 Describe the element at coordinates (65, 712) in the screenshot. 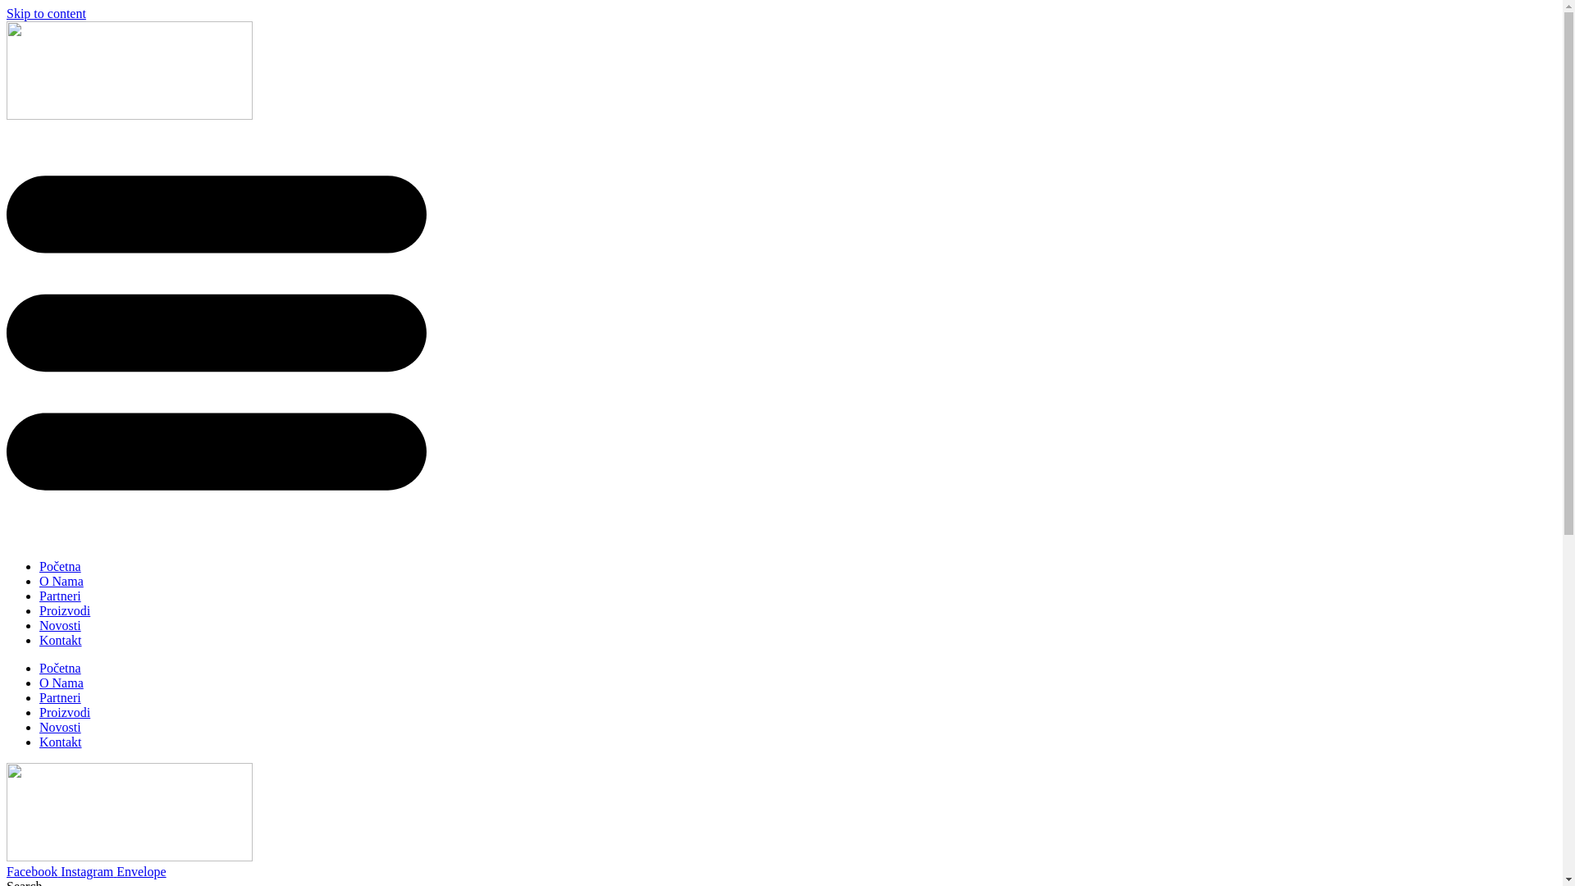

I see `Proizvodi` at that location.